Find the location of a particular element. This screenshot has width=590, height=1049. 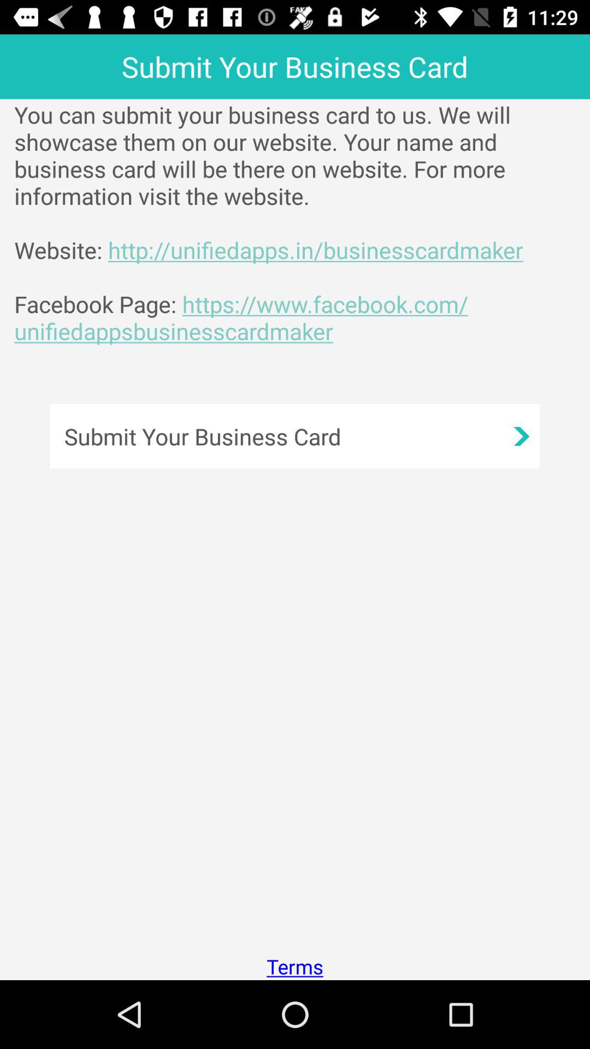

flip until terms icon is located at coordinates (295, 966).